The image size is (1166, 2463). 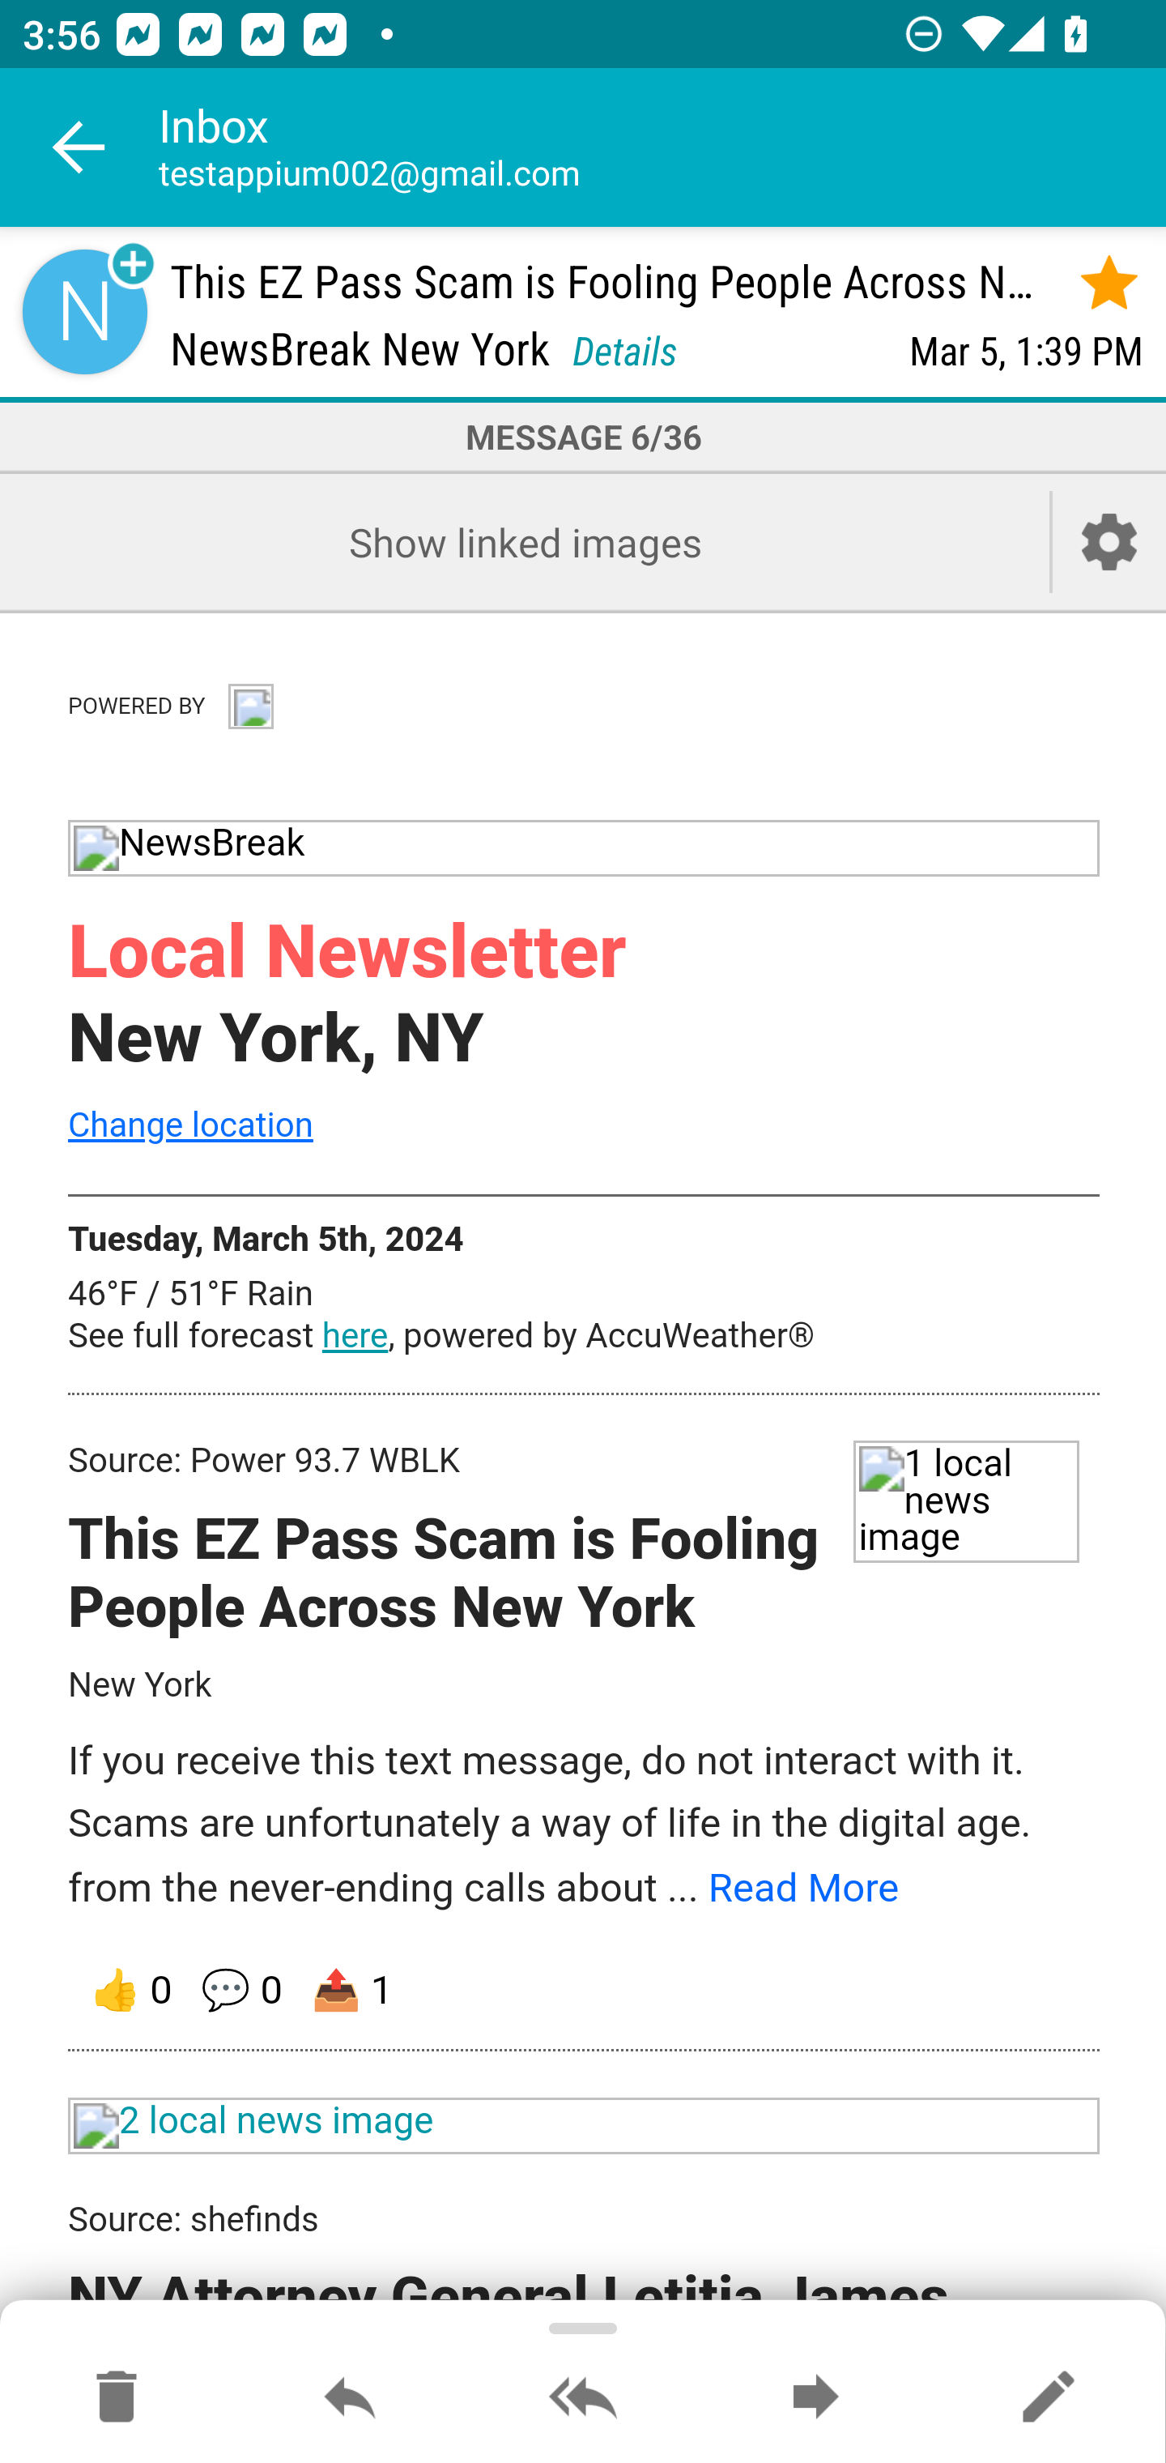 What do you see at coordinates (350, 2398) in the screenshot?
I see `Reply` at bounding box center [350, 2398].